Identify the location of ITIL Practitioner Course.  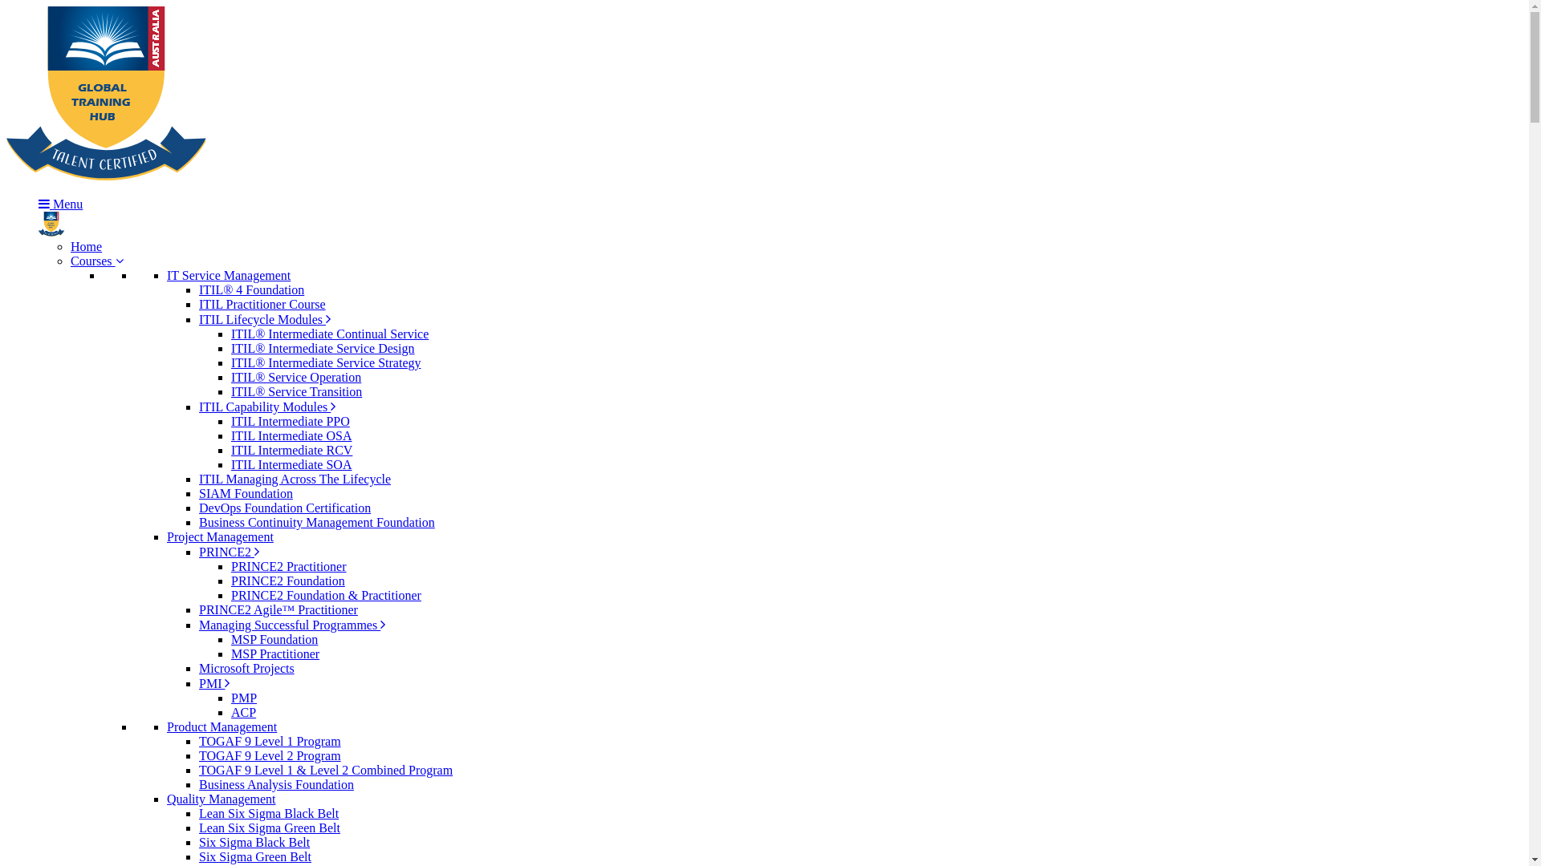
(262, 305).